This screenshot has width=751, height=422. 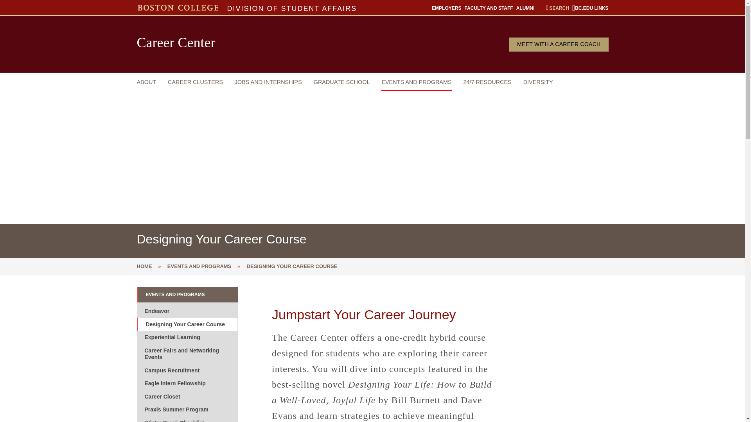 I want to click on MEET WITH A CAREER COACH, so click(x=559, y=45).